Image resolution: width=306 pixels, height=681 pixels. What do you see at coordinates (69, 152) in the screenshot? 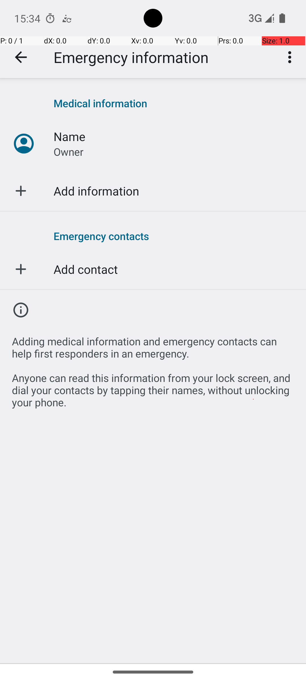
I see `Owner` at bounding box center [69, 152].